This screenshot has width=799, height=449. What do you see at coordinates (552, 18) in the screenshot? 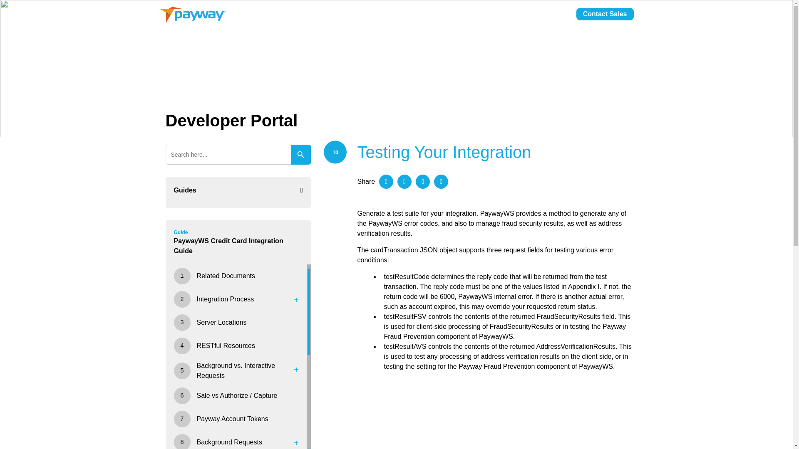
I see `Get Help` at bounding box center [552, 18].